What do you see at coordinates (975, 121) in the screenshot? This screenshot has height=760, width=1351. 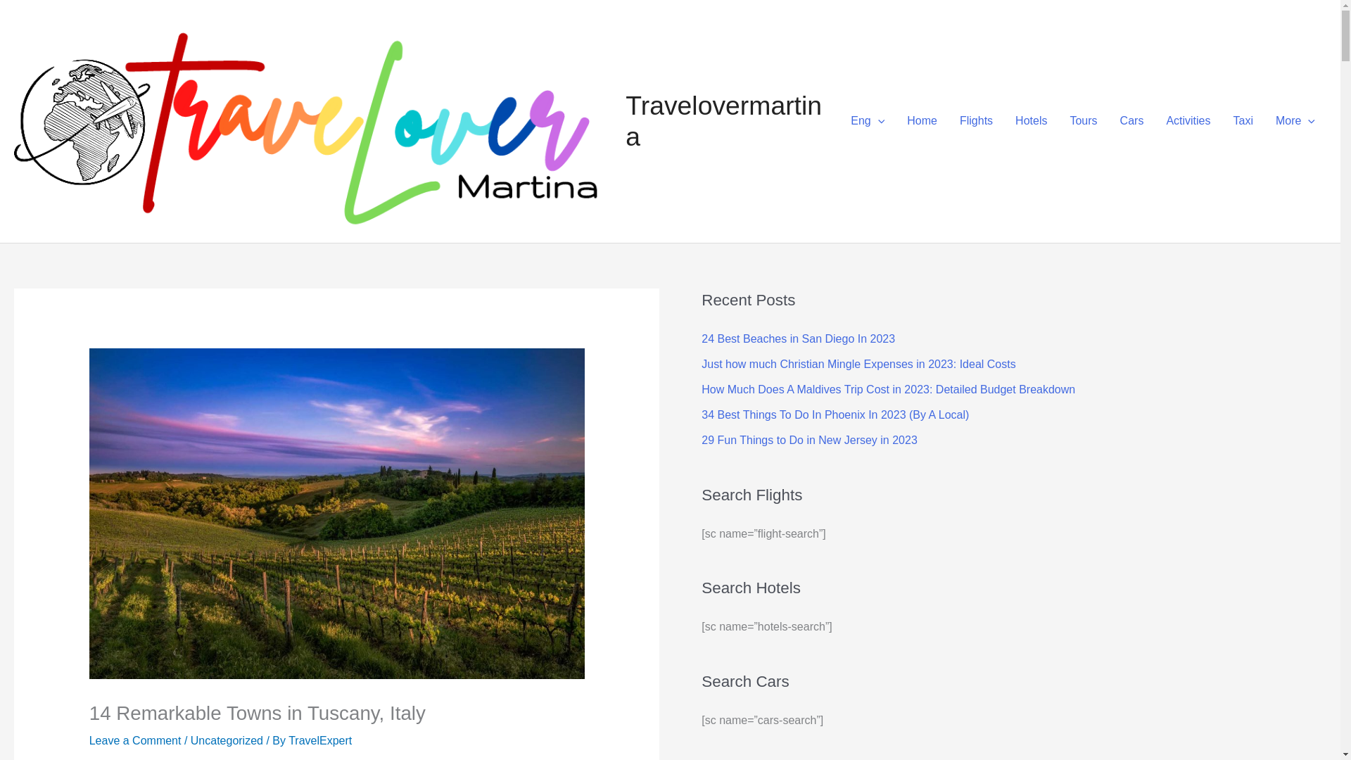 I see `Flights` at bounding box center [975, 121].